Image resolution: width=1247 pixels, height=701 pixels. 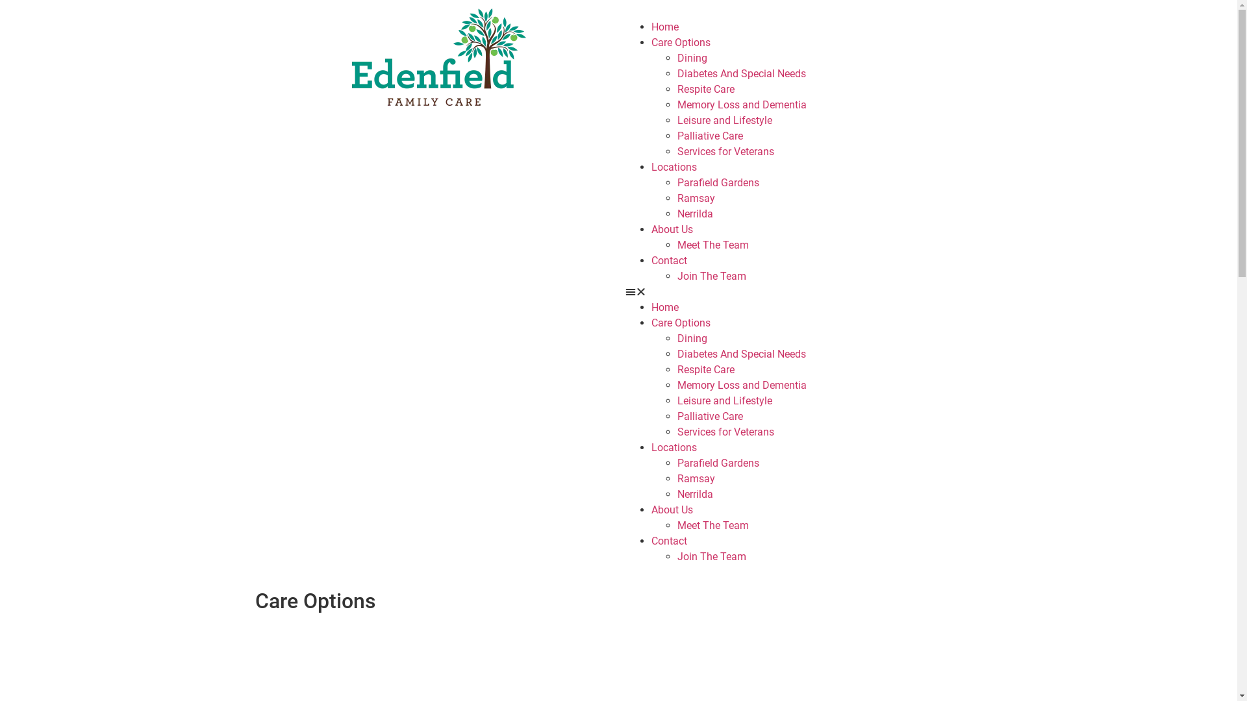 I want to click on Ramsay, so click(x=696, y=199).